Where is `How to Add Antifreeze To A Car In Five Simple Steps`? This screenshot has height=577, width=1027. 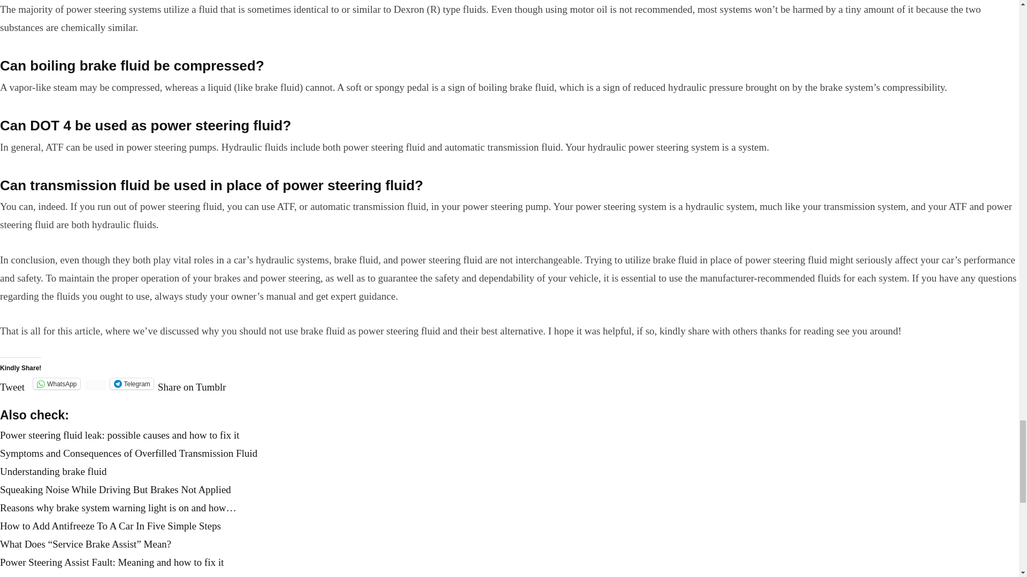 How to Add Antifreeze To A Car In Five Simple Steps is located at coordinates (110, 526).